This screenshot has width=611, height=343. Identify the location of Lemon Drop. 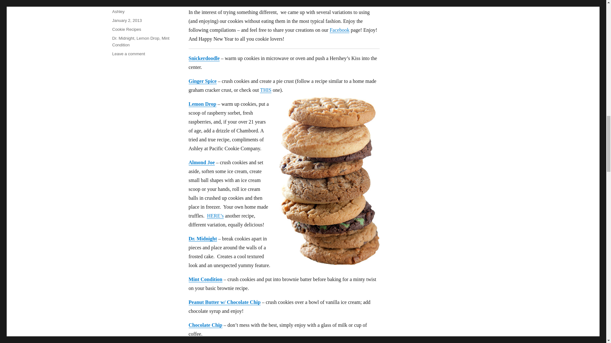
(148, 38).